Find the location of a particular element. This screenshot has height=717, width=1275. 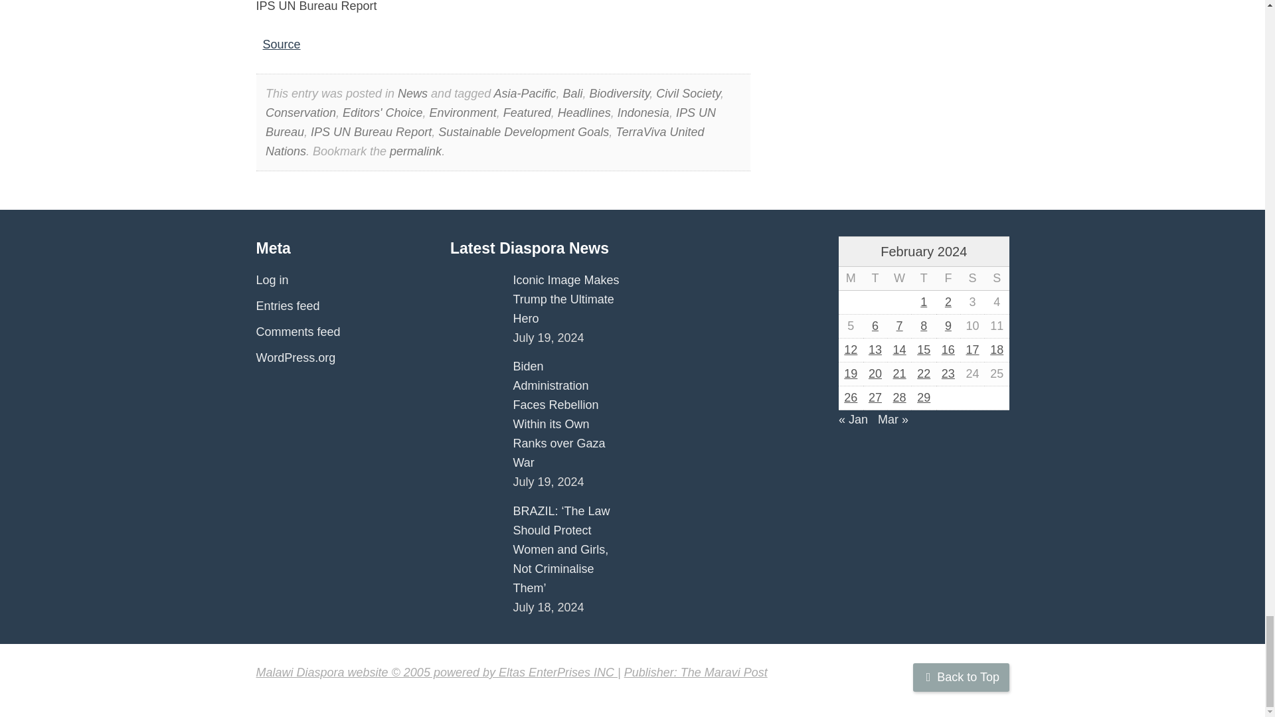

Tuesday is located at coordinates (875, 278).